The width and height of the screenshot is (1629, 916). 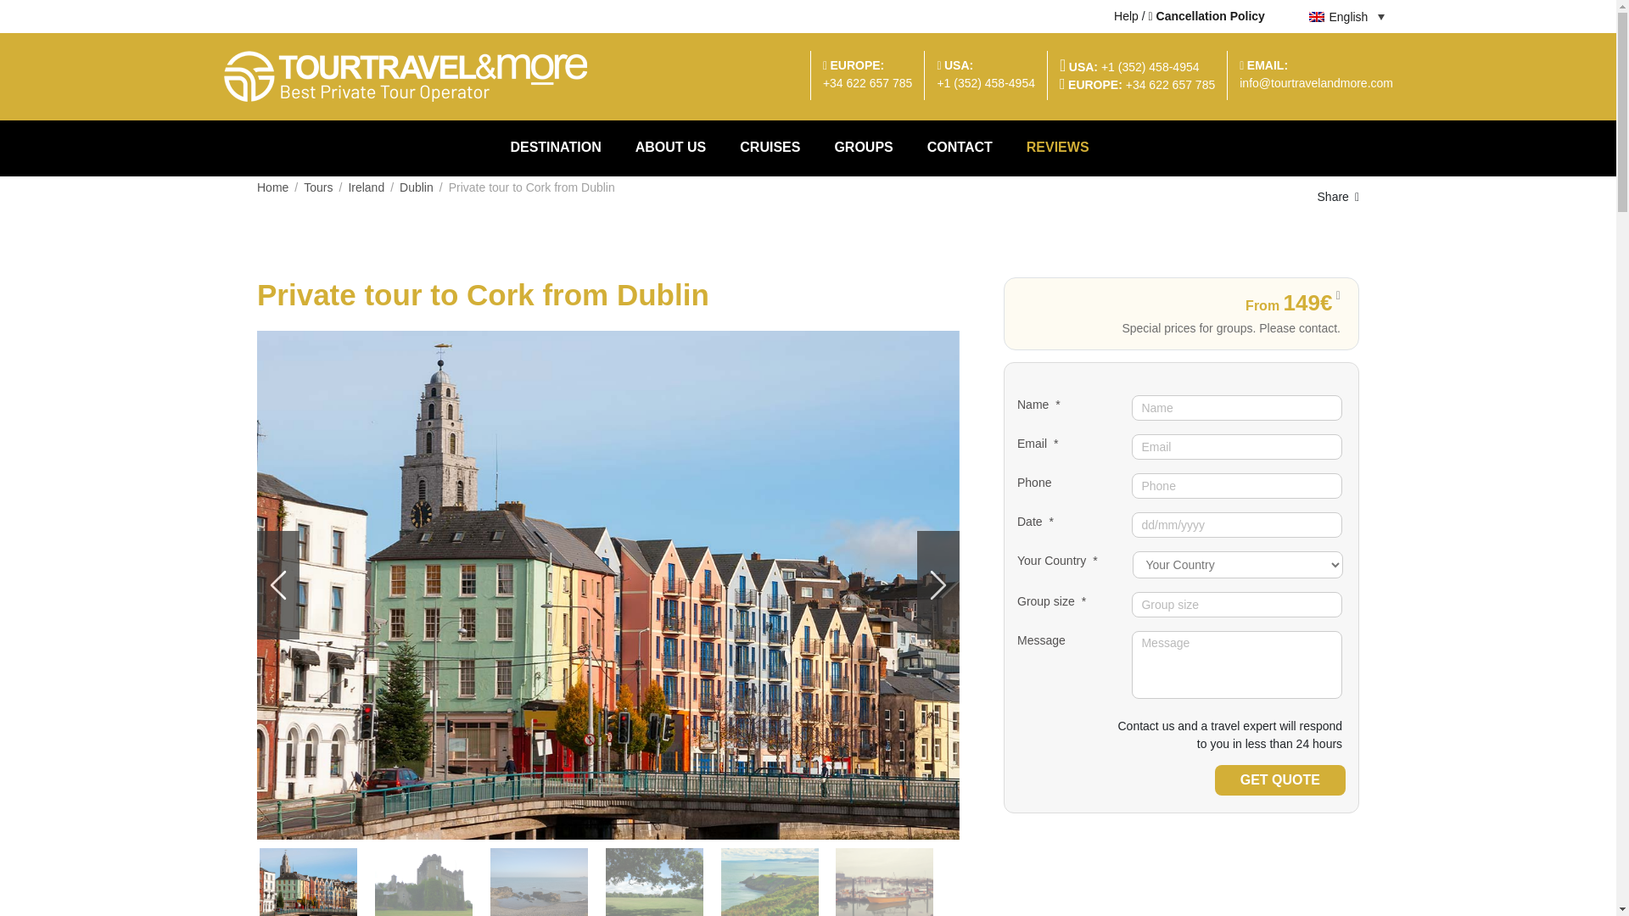 What do you see at coordinates (317, 187) in the screenshot?
I see `Tours` at bounding box center [317, 187].